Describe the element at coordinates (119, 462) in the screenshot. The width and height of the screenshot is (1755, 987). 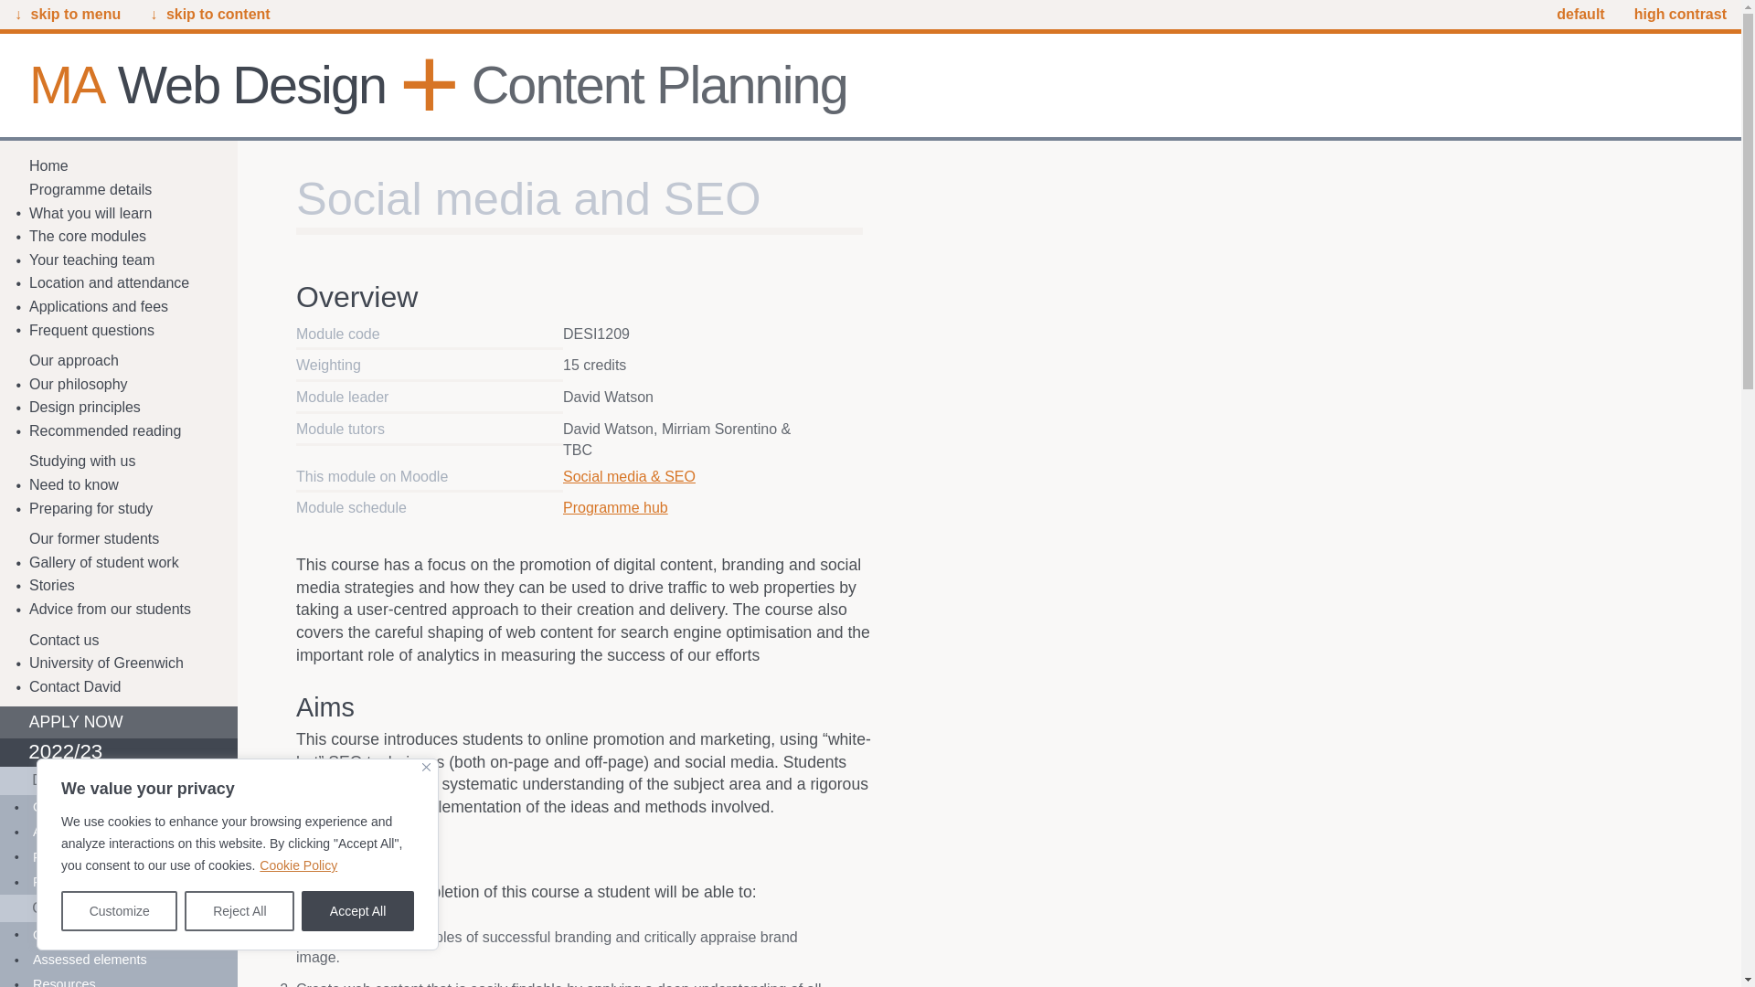
I see `Studying with us` at that location.